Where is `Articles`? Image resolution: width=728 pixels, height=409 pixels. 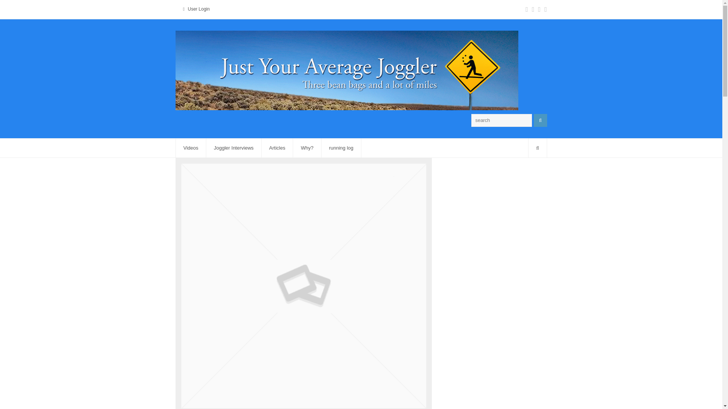 Articles is located at coordinates (277, 148).